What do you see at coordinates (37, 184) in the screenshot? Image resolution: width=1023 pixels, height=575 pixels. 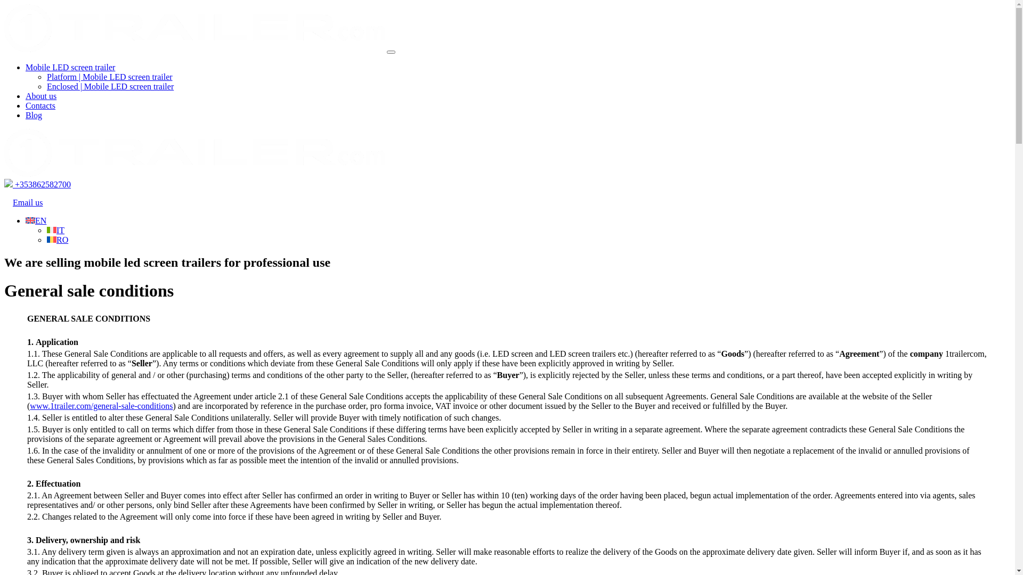 I see `+353862582700` at bounding box center [37, 184].